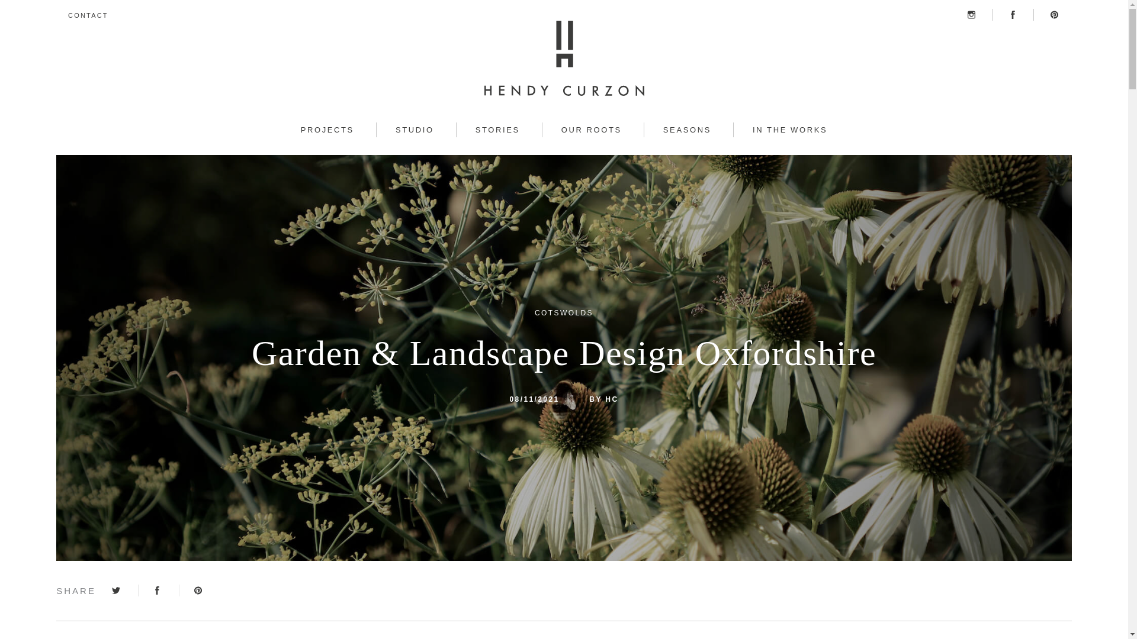 The width and height of the screenshot is (1137, 639). I want to click on OUR ROOTS, so click(591, 130).